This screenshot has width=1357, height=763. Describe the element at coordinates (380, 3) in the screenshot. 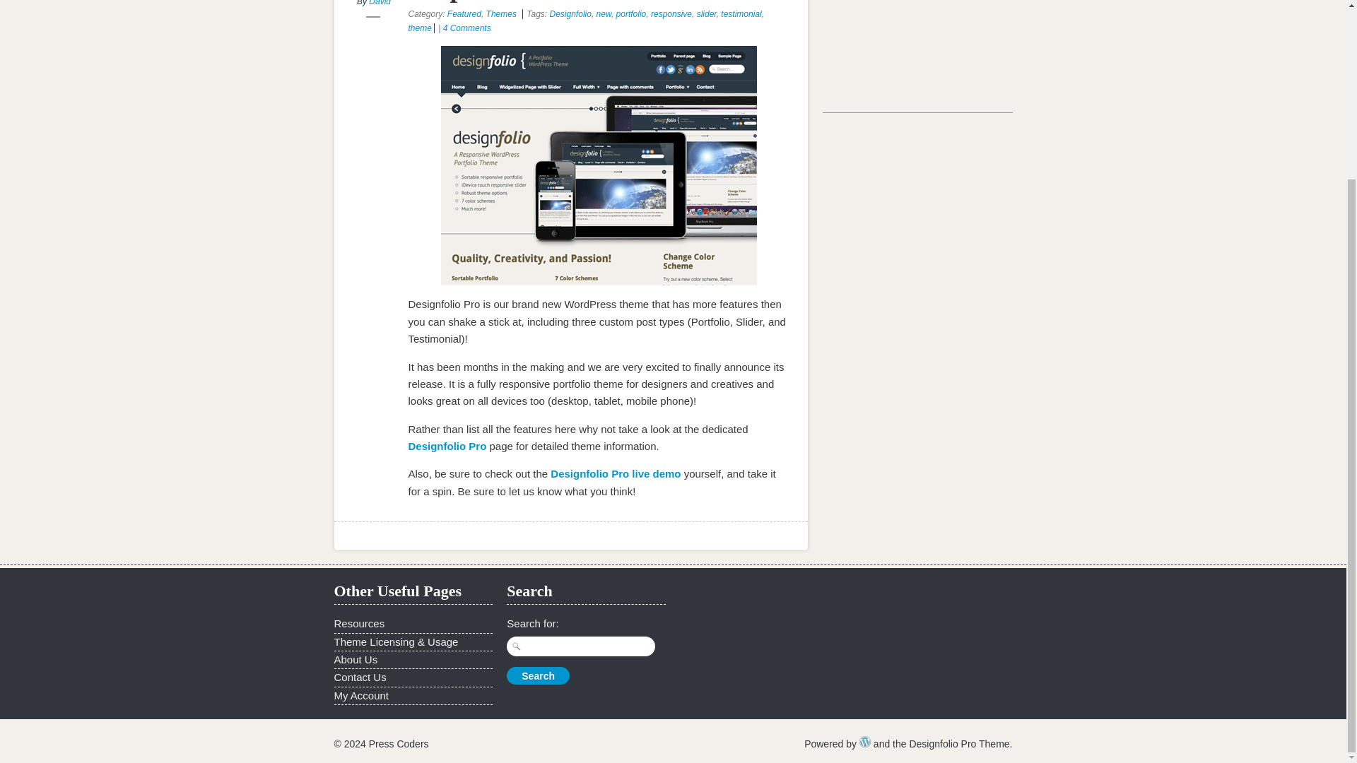

I see `David` at that location.